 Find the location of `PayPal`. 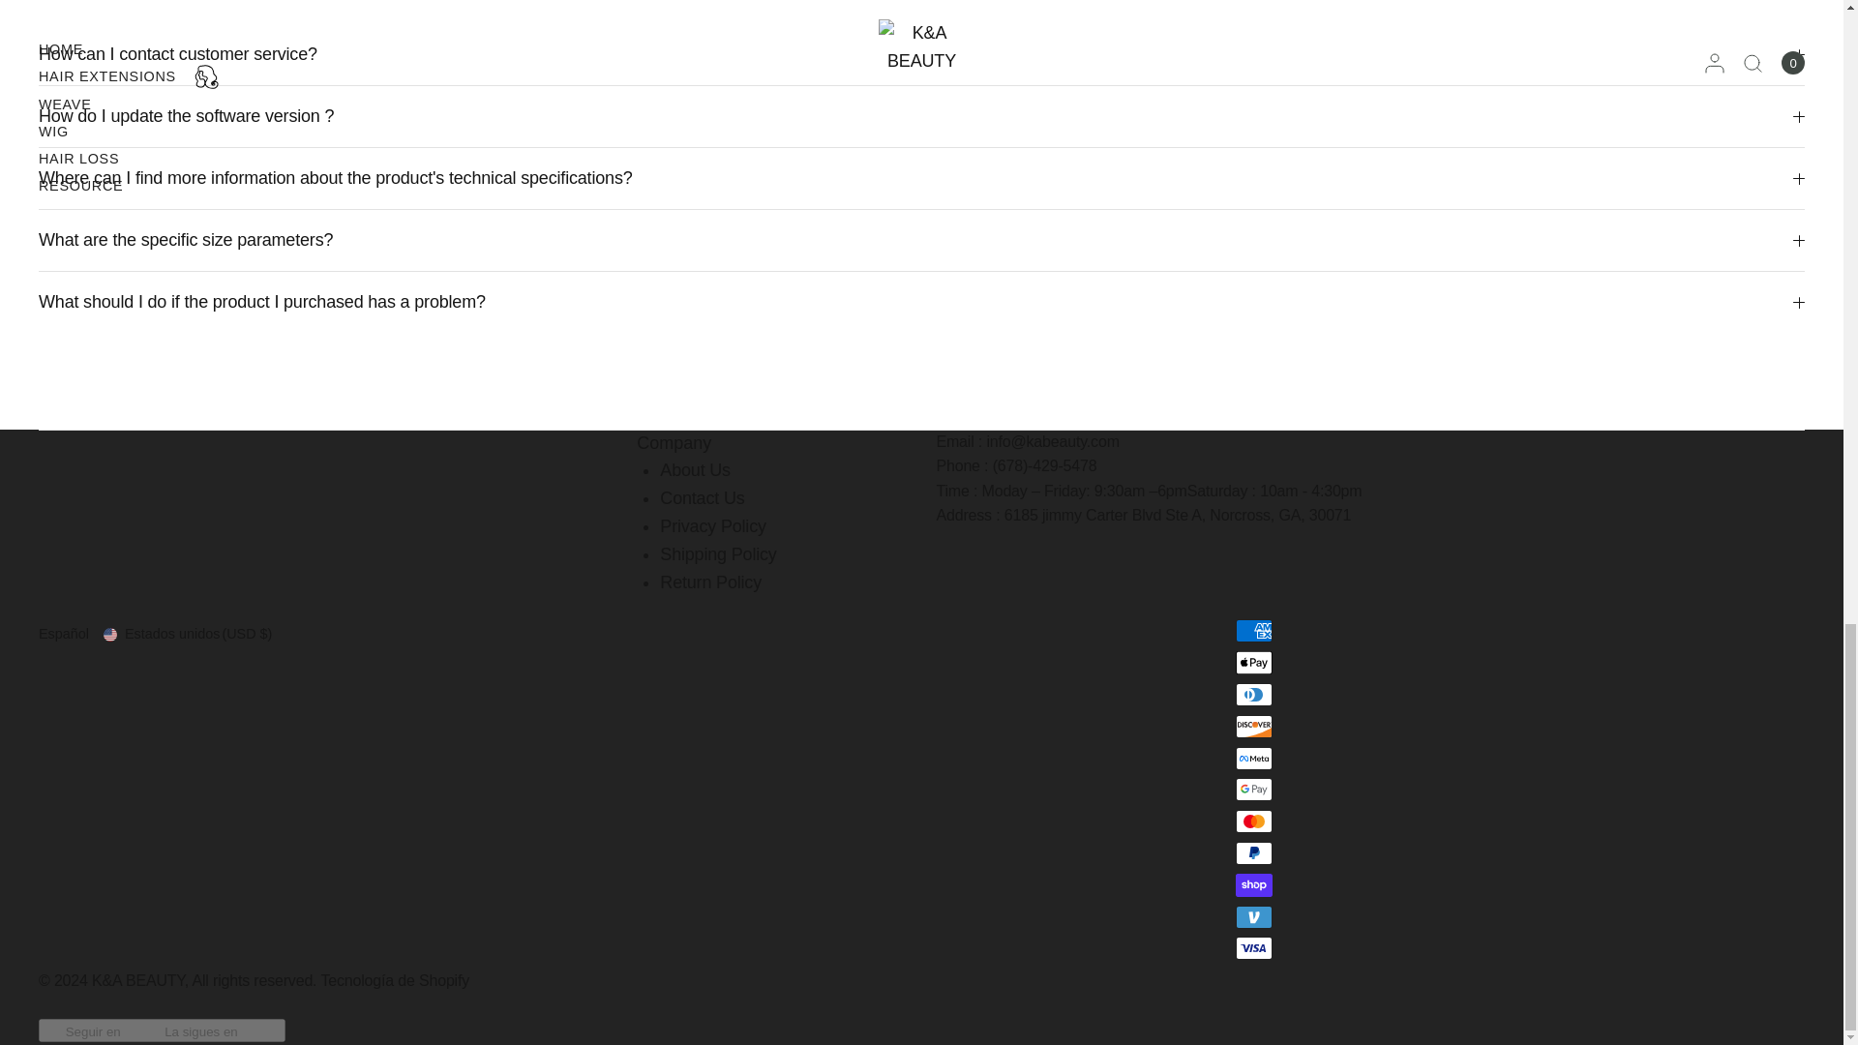

PayPal is located at coordinates (1254, 853).